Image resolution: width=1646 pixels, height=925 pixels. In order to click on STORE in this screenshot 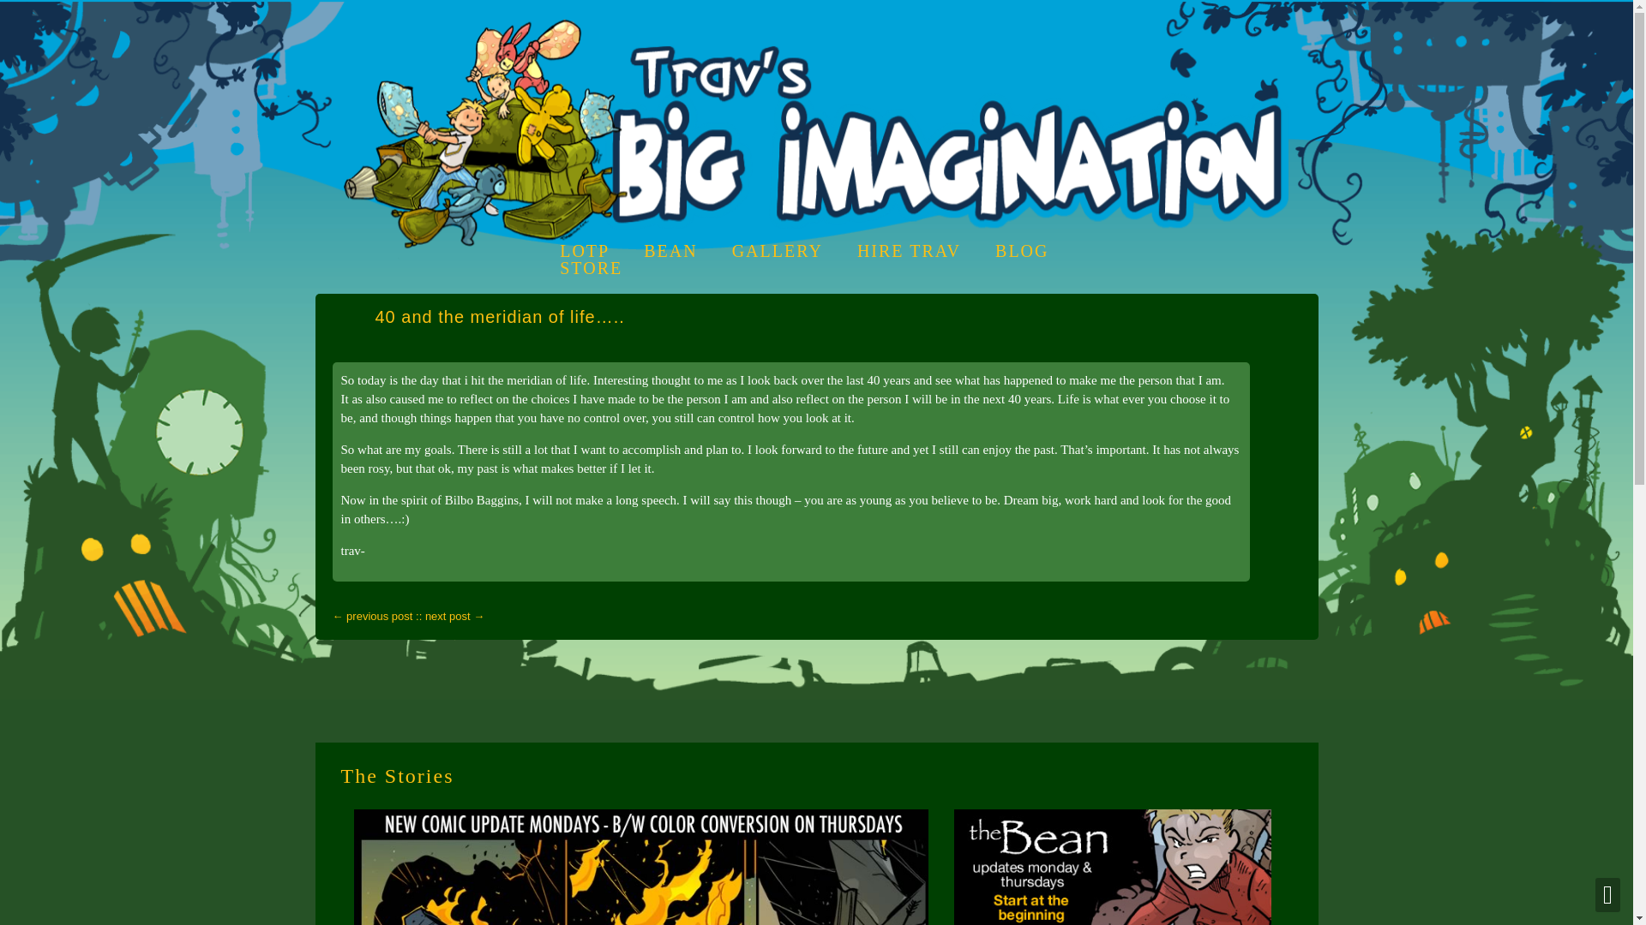, I will do `click(590, 267)`.